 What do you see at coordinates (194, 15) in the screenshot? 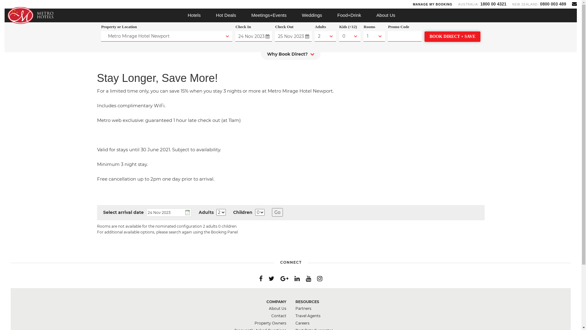
I see `Hotels` at bounding box center [194, 15].